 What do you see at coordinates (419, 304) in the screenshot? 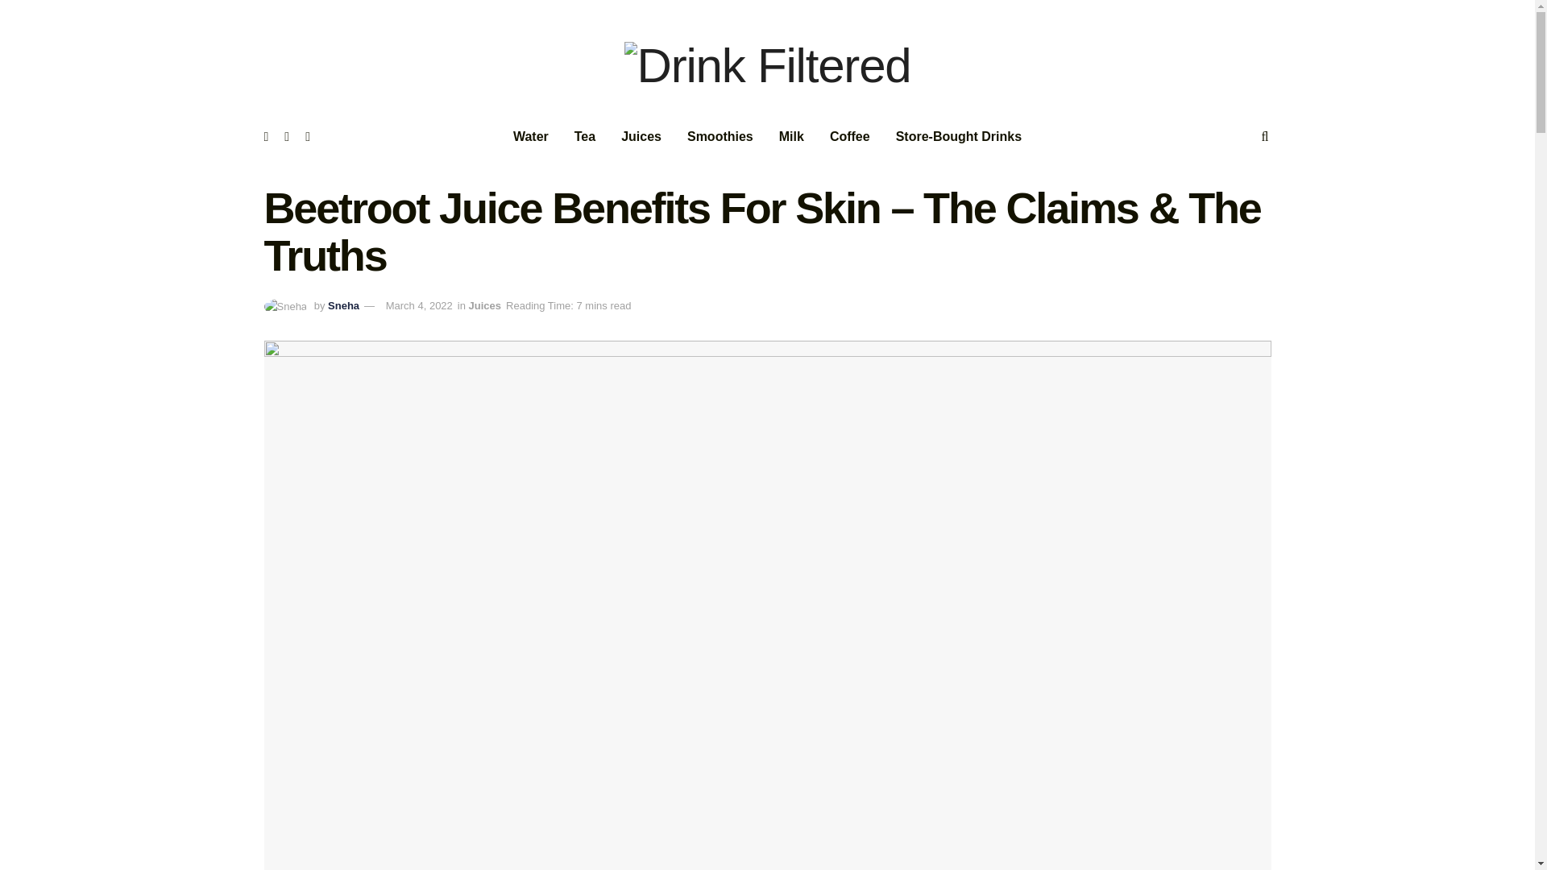
I see `March 4, 2022` at bounding box center [419, 304].